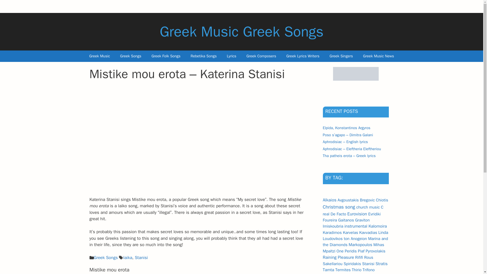  I want to click on Greek Music, so click(99, 56).